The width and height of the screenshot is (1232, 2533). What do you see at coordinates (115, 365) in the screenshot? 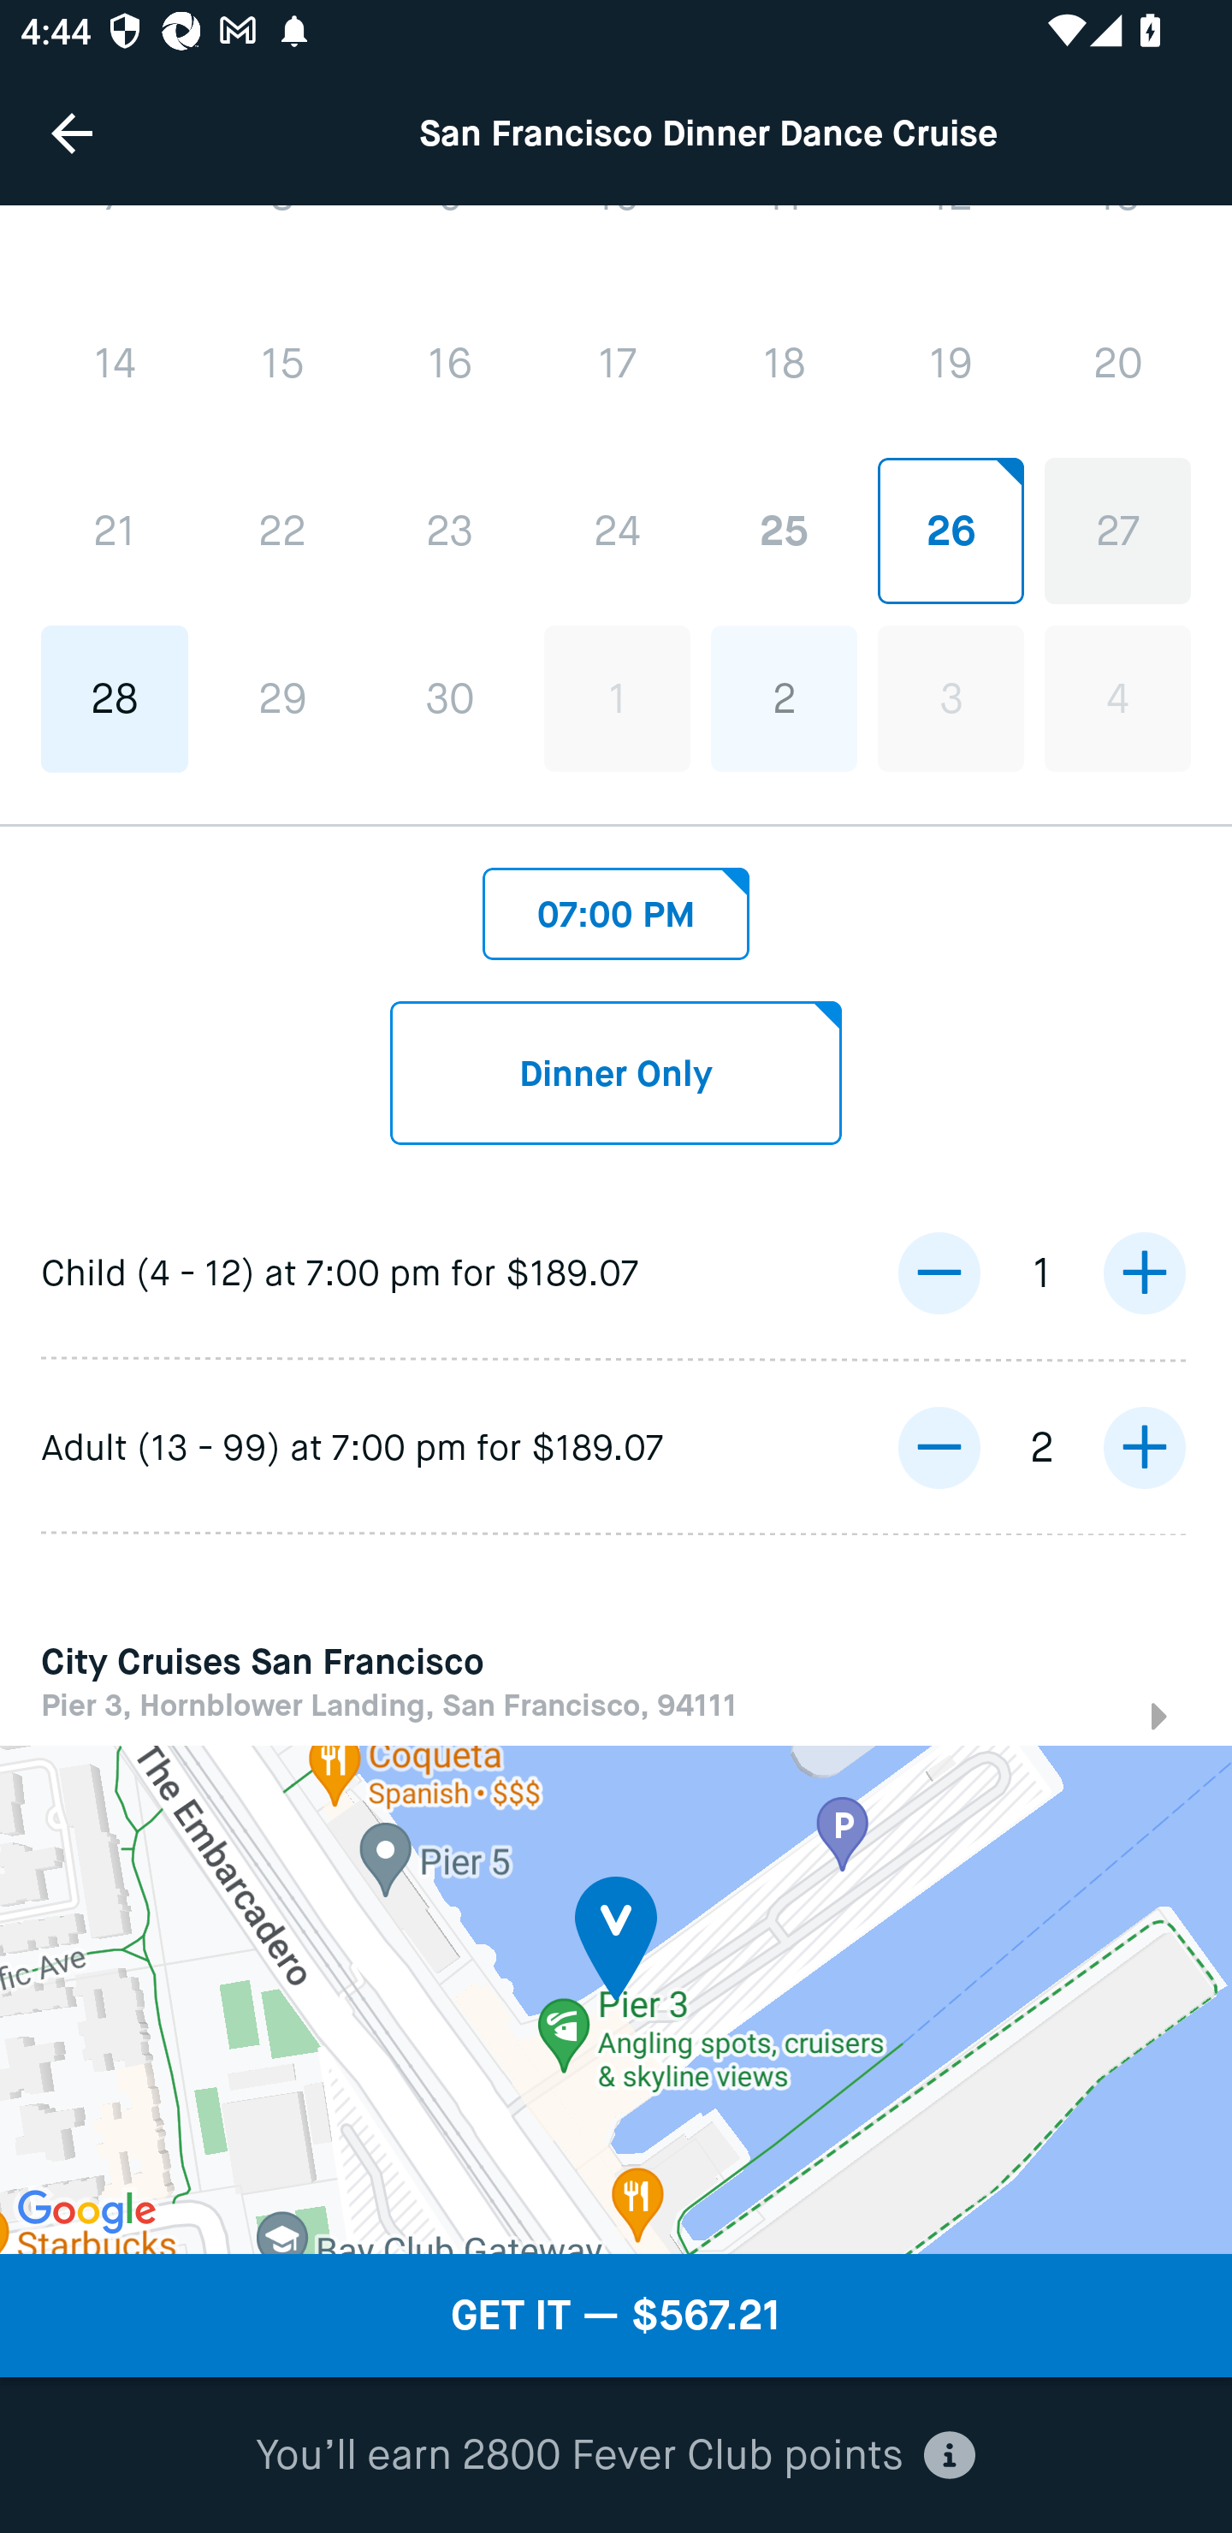
I see `14` at bounding box center [115, 365].